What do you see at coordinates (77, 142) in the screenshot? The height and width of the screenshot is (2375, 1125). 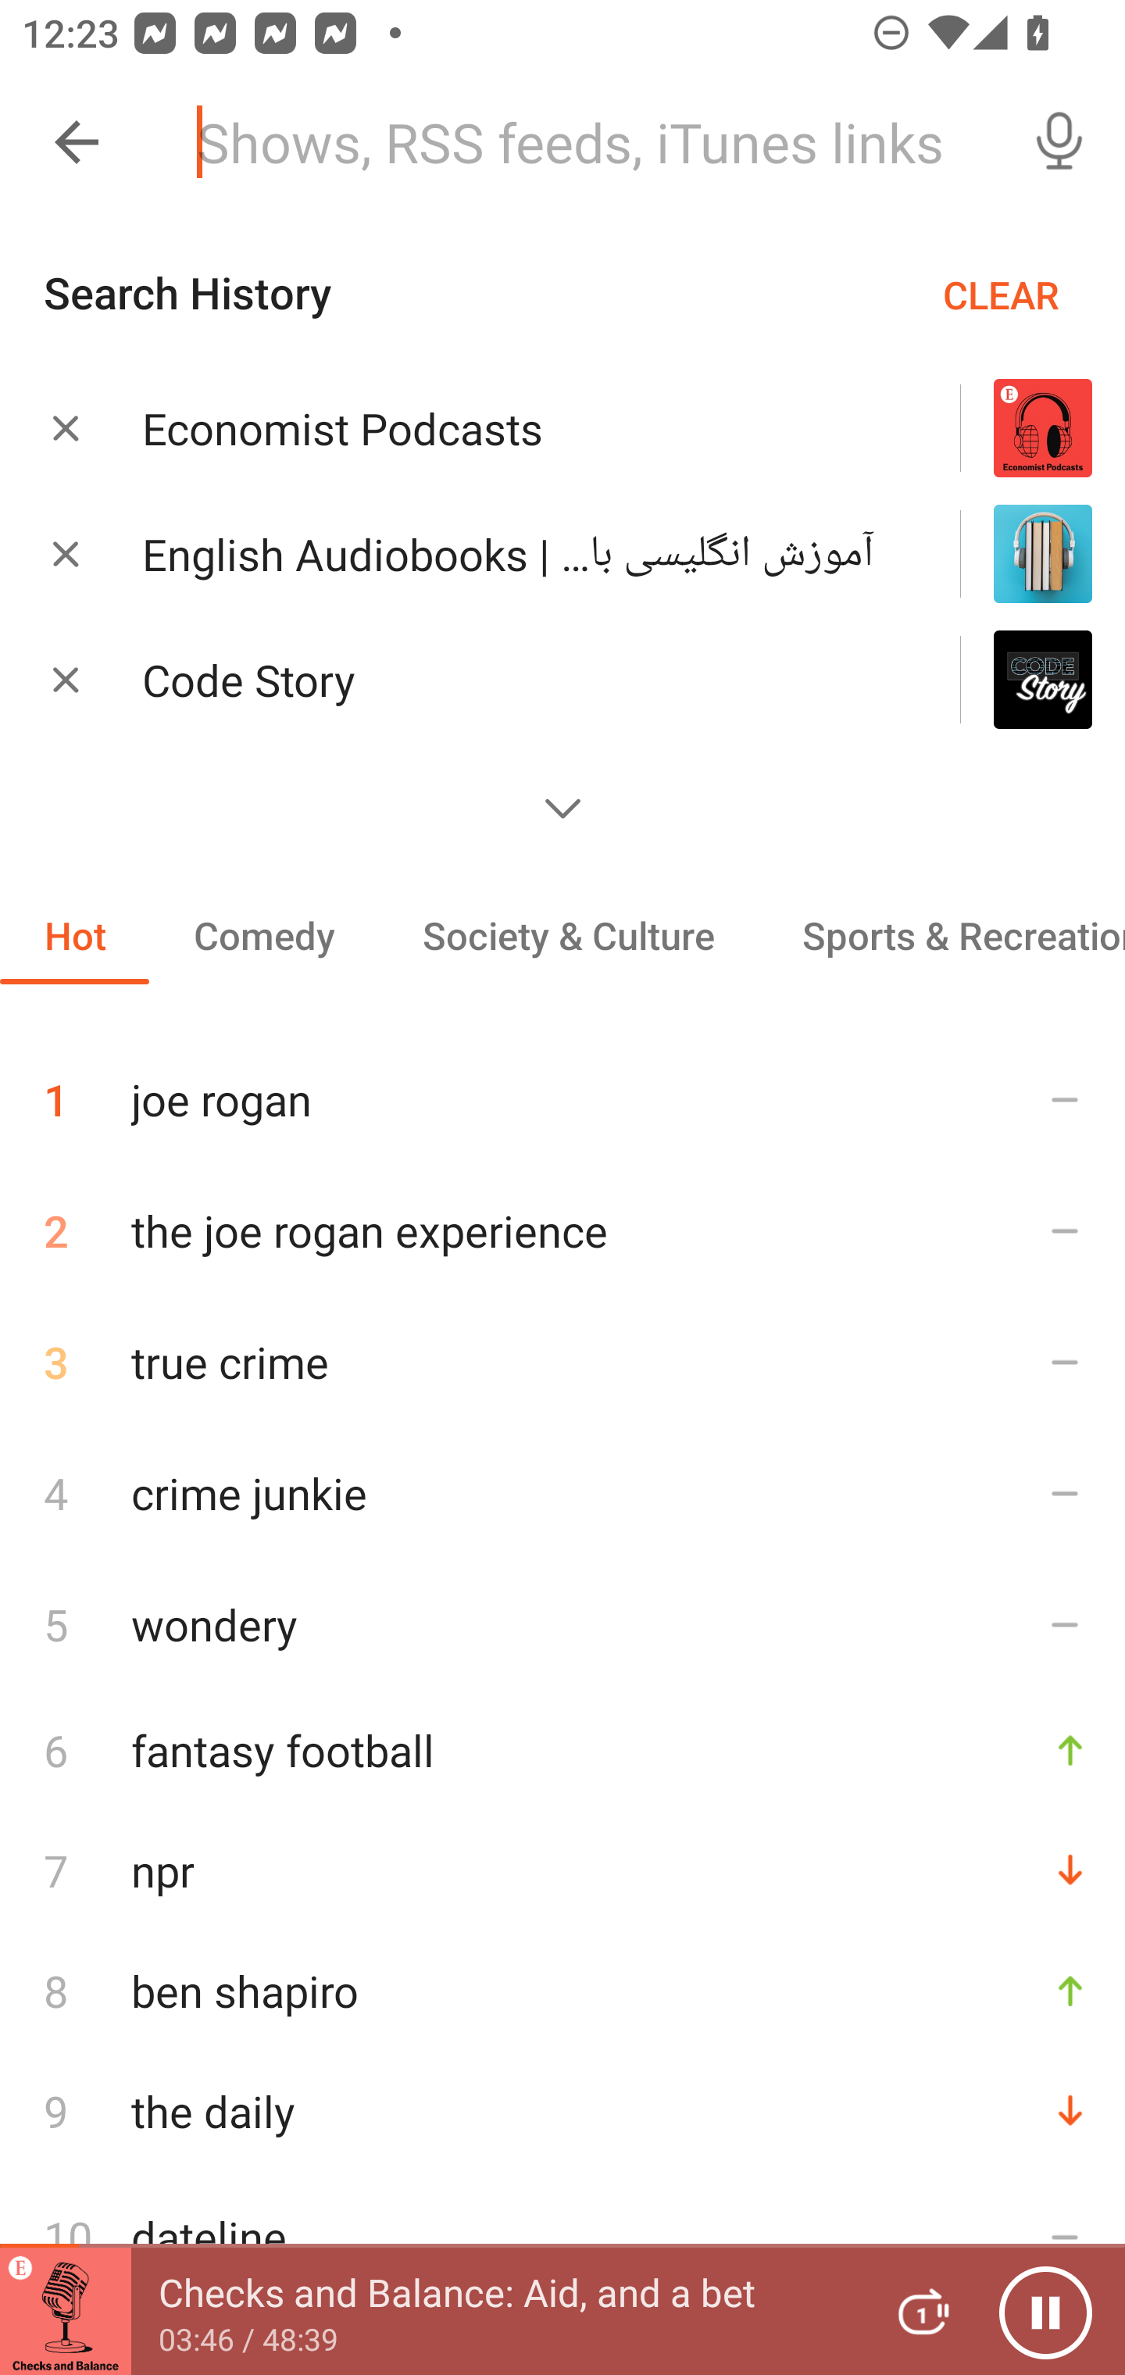 I see `Collapse` at bounding box center [77, 142].